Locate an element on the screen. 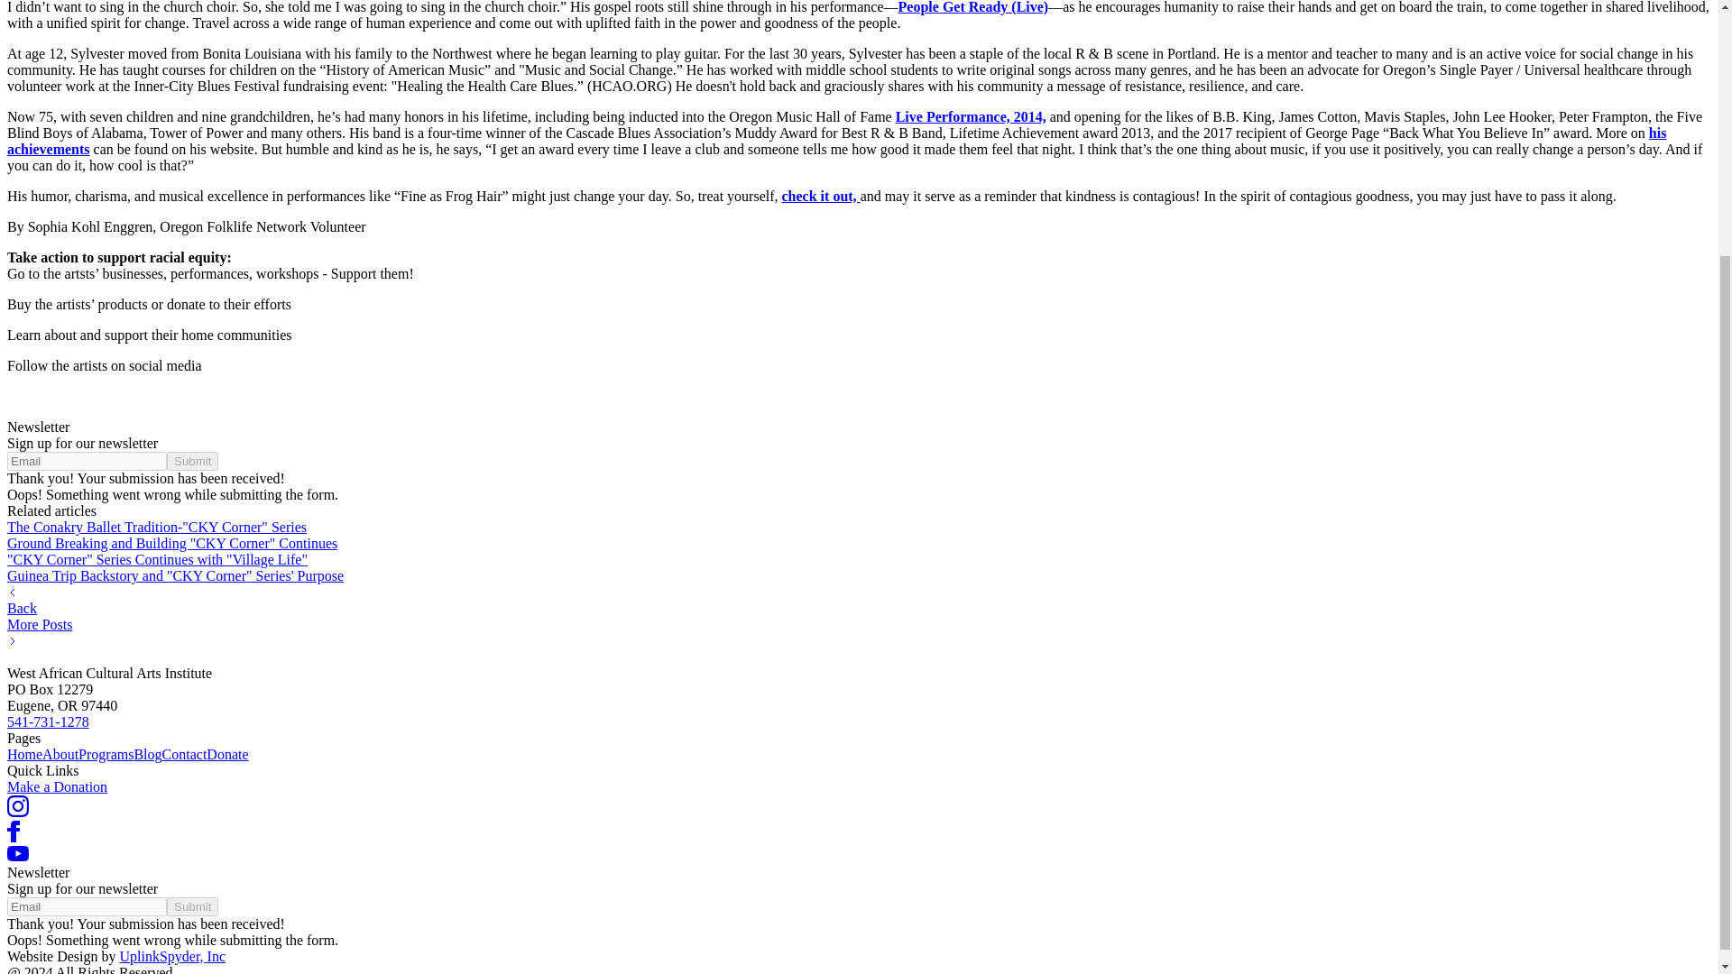  About is located at coordinates (60, 754).